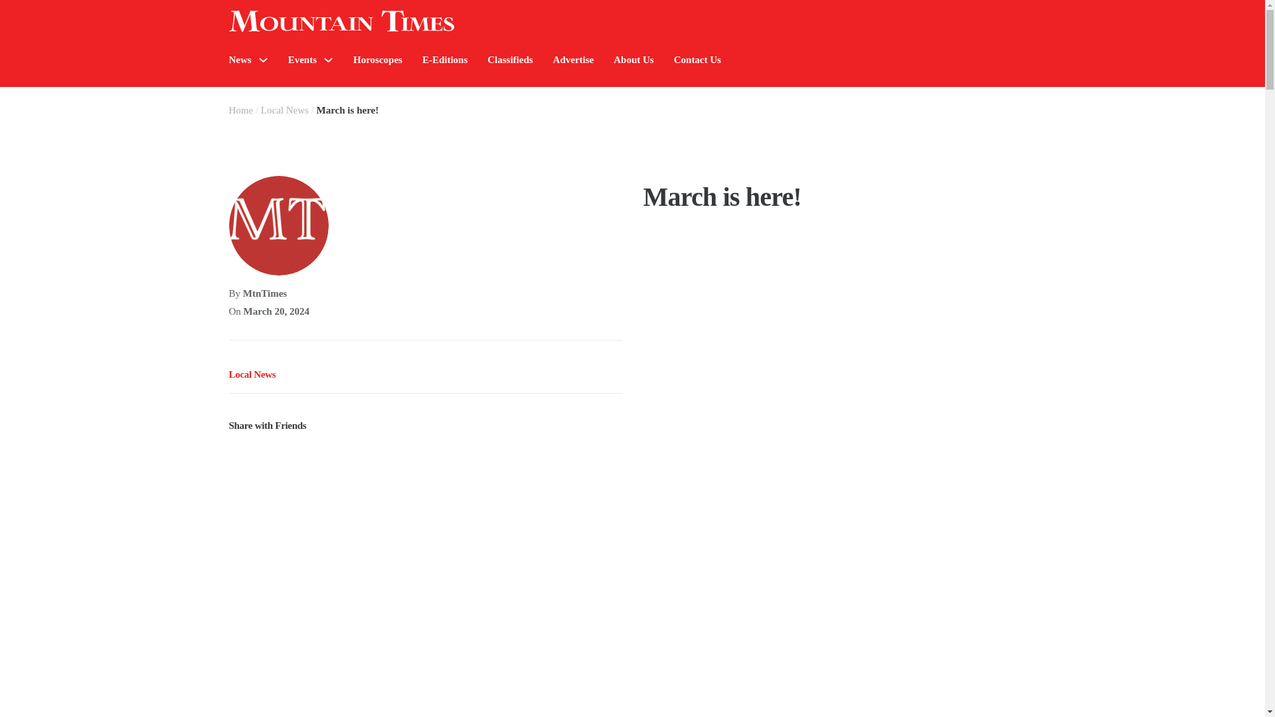 This screenshot has width=1275, height=717. I want to click on Classifieds, so click(510, 60).